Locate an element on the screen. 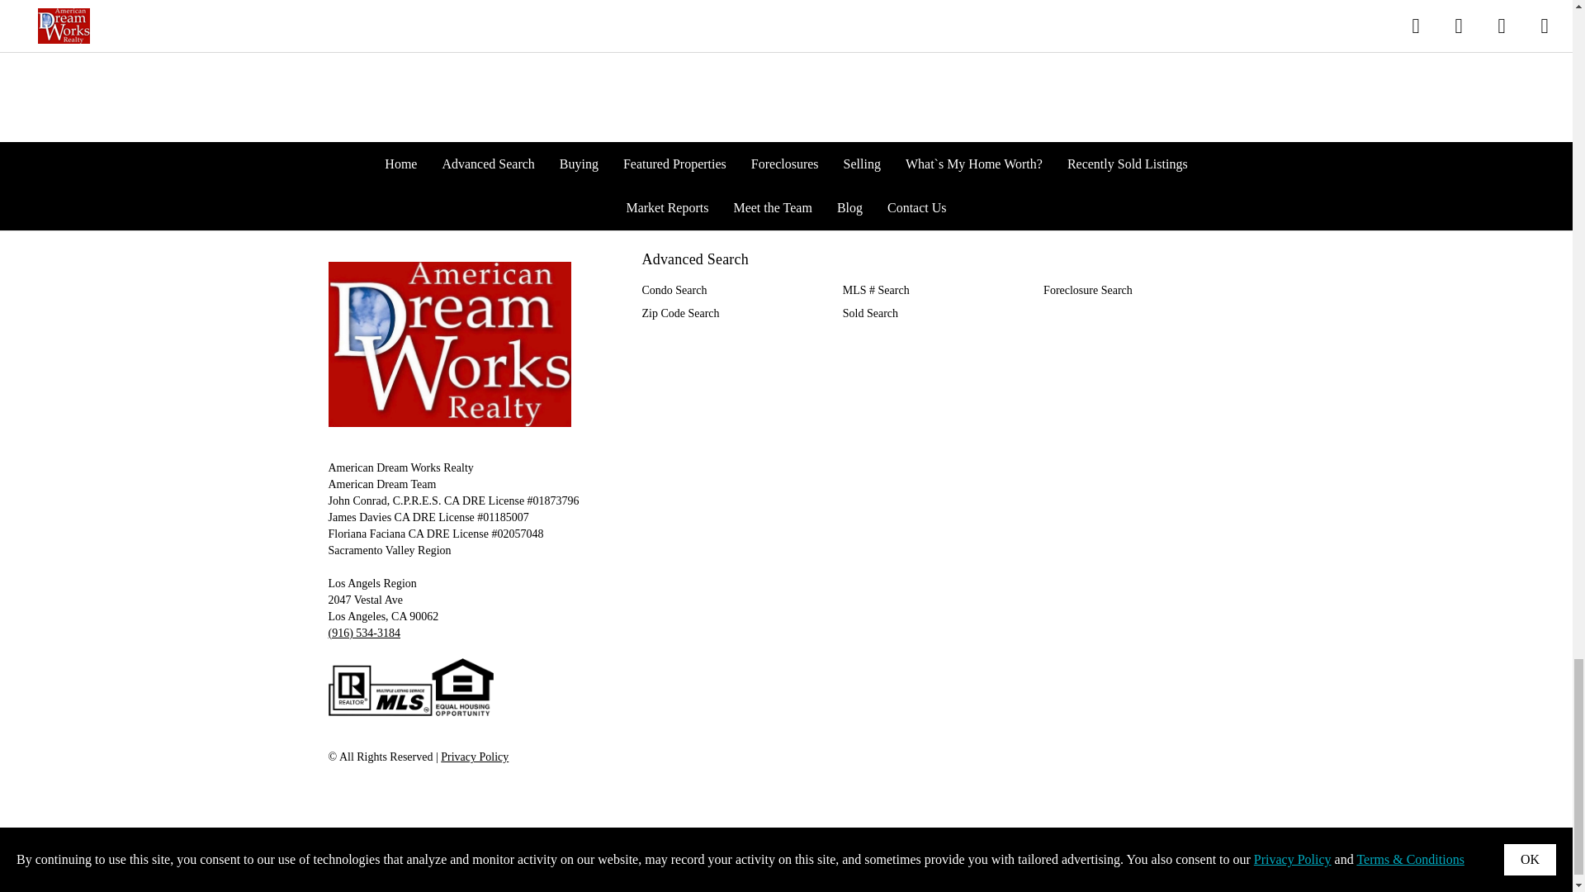 This screenshot has width=1585, height=892. Logo is located at coordinates (449, 344).